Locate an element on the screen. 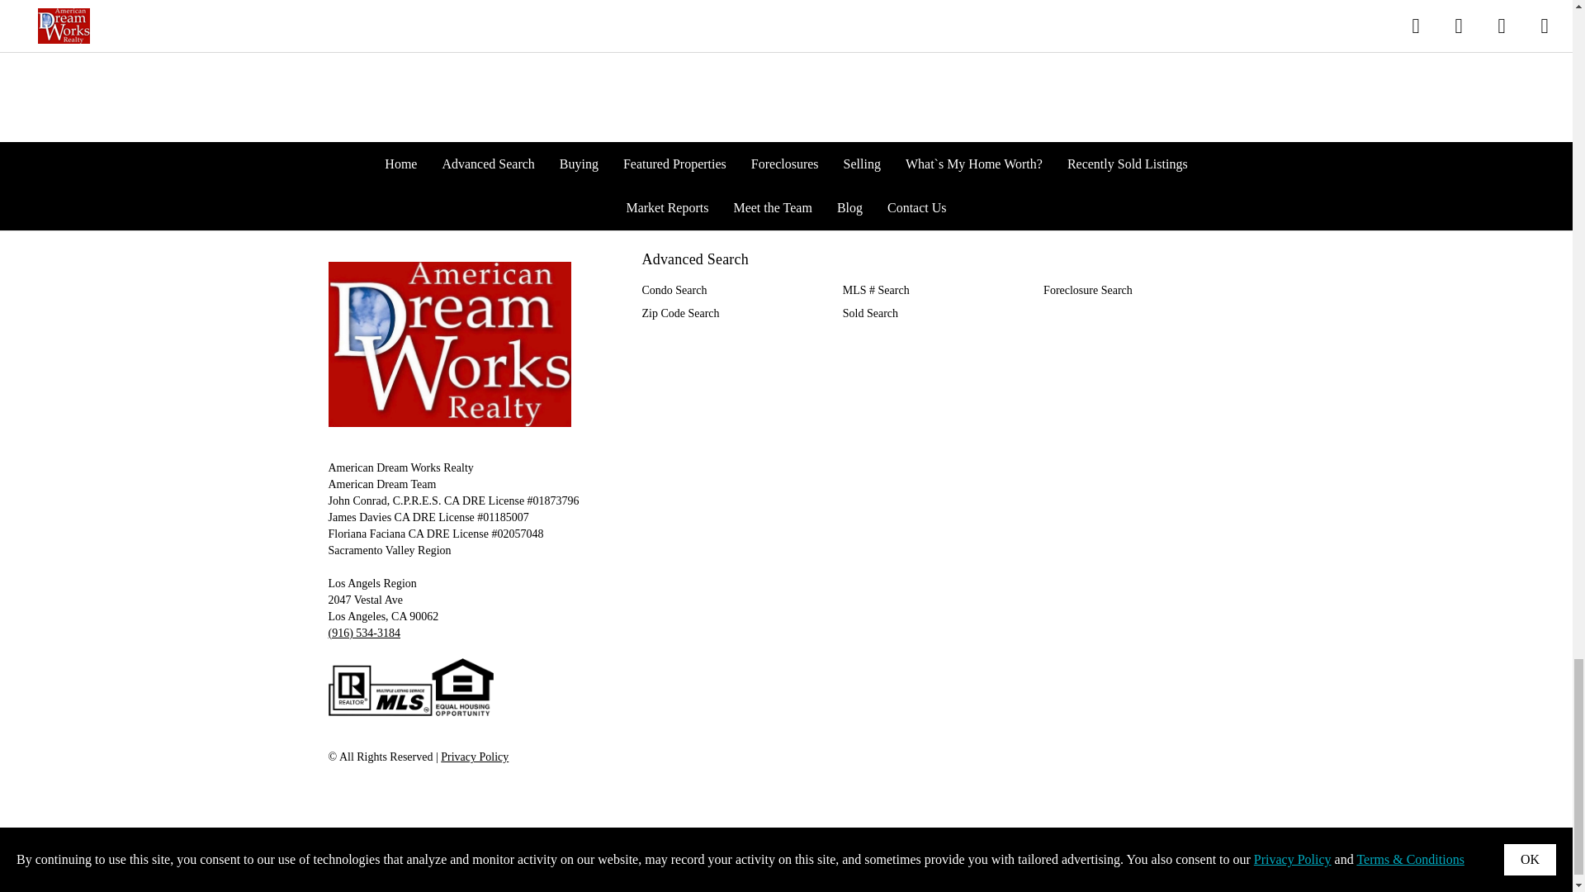 This screenshot has width=1585, height=892. Logo is located at coordinates (449, 344).